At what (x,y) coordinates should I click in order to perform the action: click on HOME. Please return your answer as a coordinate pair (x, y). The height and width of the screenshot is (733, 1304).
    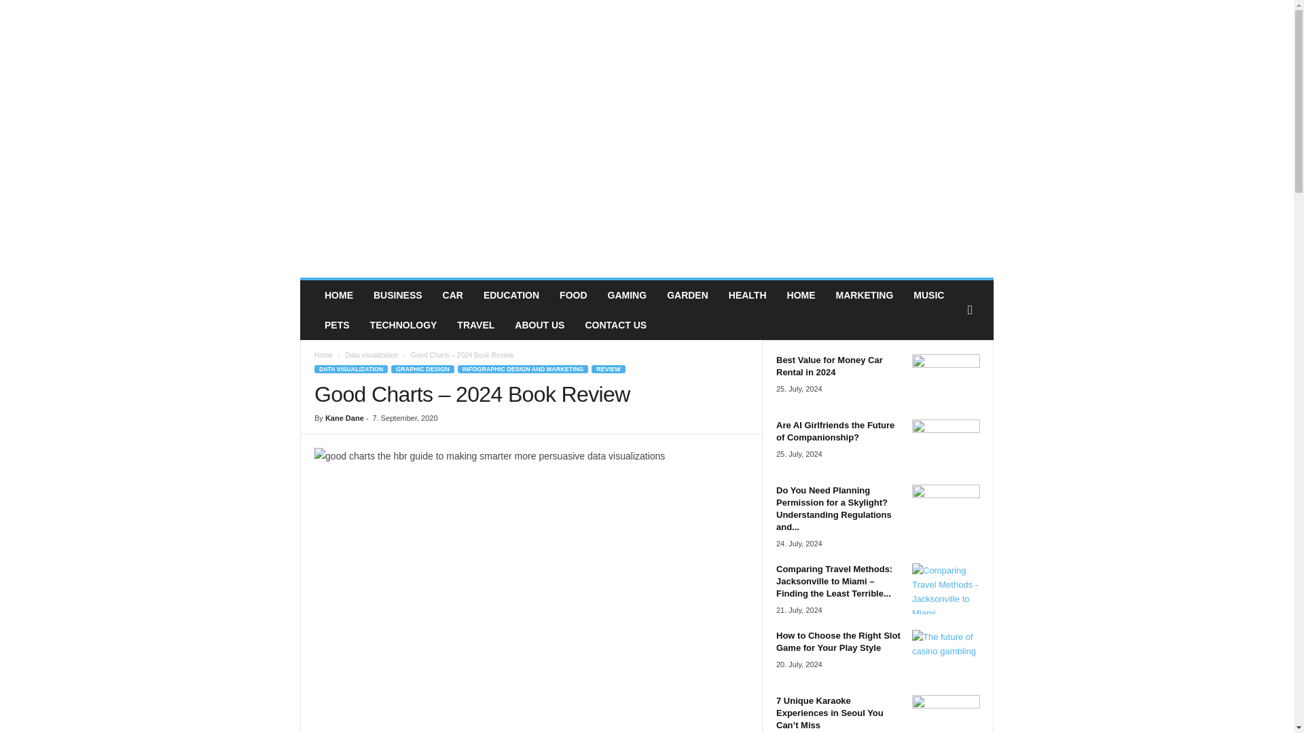
    Looking at the image, I should click on (801, 295).